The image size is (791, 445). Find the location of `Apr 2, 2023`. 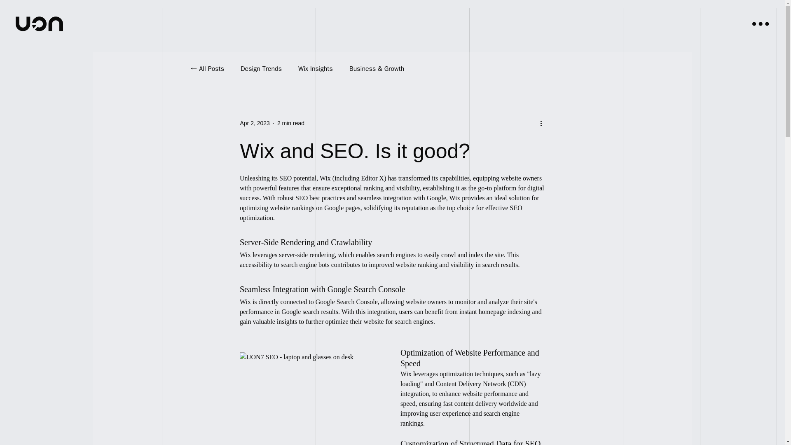

Apr 2, 2023 is located at coordinates (255, 123).